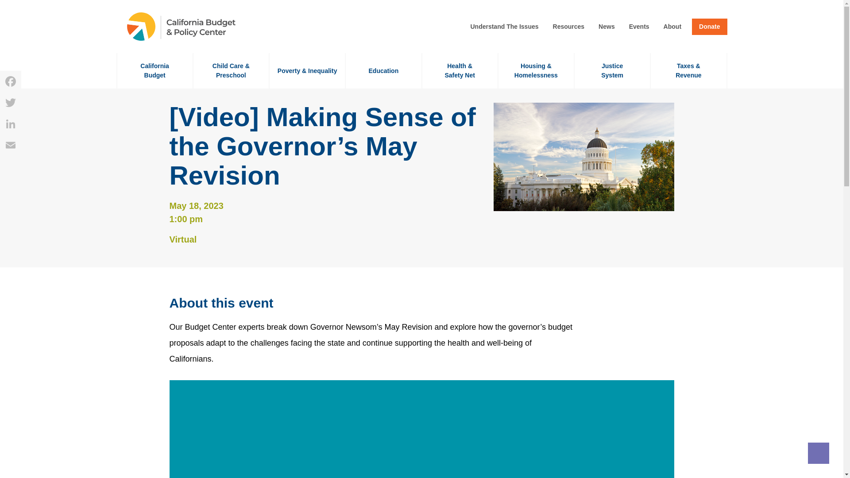  Describe the element at coordinates (154, 70) in the screenshot. I see `Resources` at that location.